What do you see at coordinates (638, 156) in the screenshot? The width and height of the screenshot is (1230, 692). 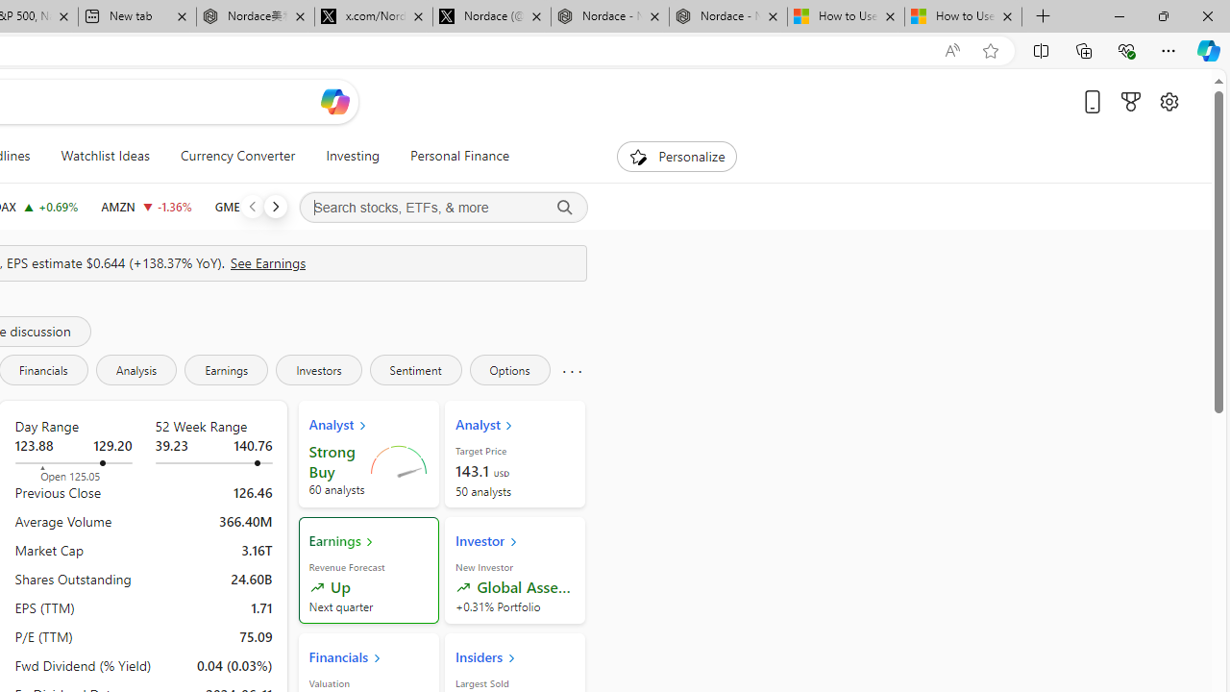 I see `To get missing image descriptions, open the context menu.` at bounding box center [638, 156].